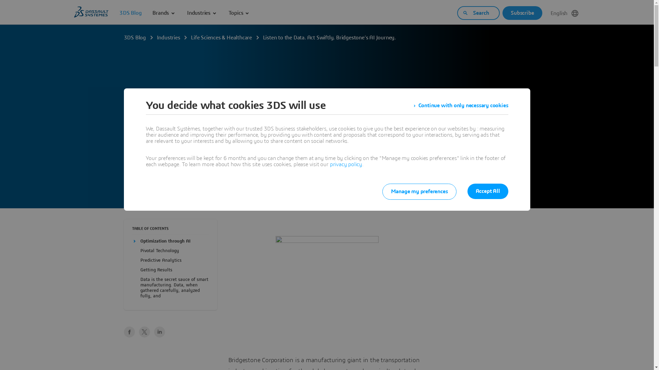 The image size is (659, 370). Describe the element at coordinates (221, 38) in the screenshot. I see `Life Sciences & Healthcare` at that location.